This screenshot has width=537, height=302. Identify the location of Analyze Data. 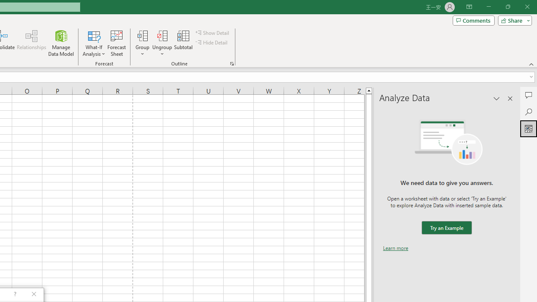
(529, 128).